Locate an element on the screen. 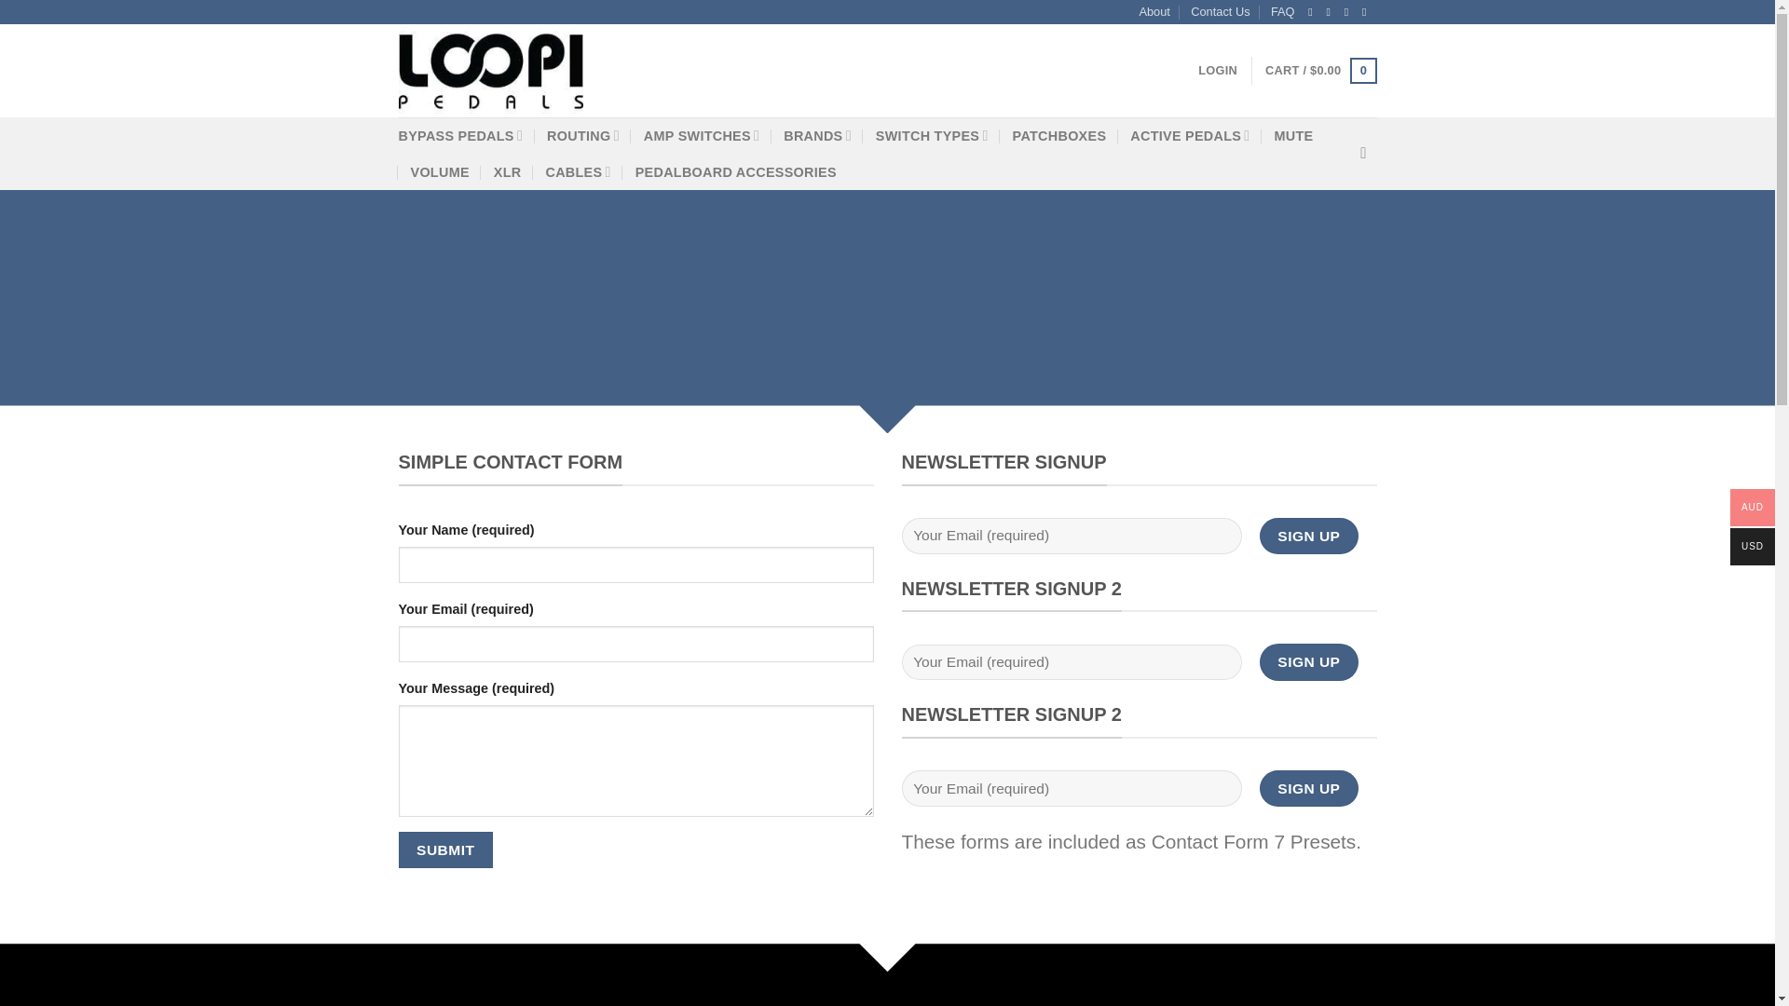 The width and height of the screenshot is (1789, 1006). About is located at coordinates (1154, 11).